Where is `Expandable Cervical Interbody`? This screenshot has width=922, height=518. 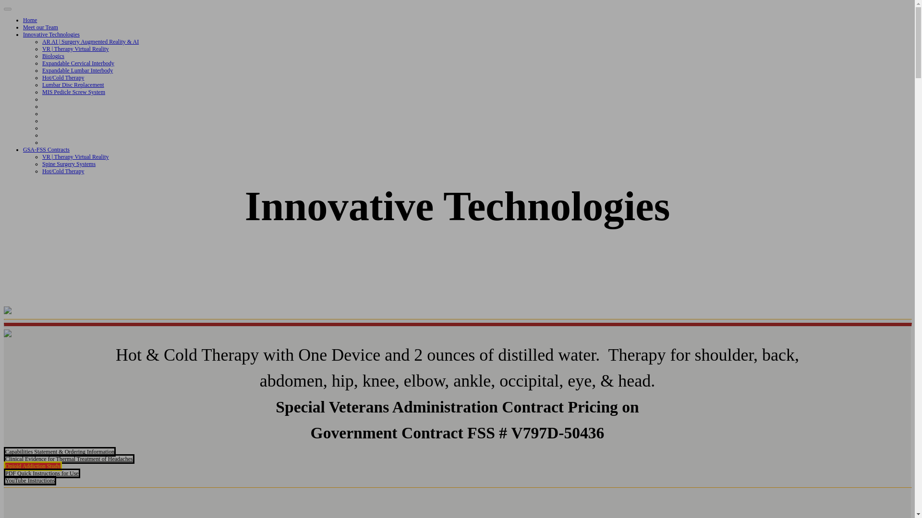
Expandable Cervical Interbody is located at coordinates (78, 63).